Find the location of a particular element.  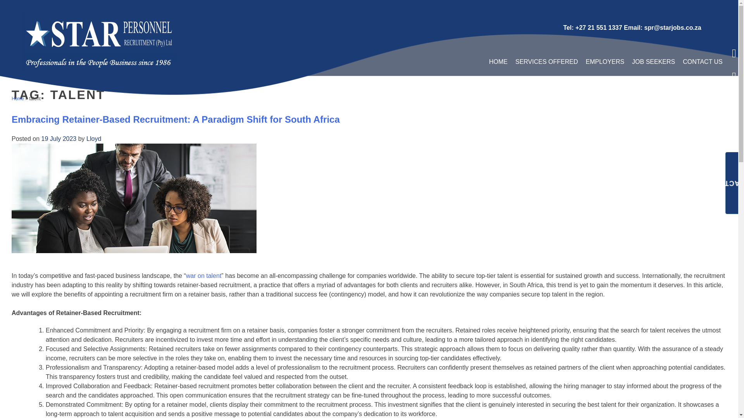

Star Personnel Recruitment is located at coordinates (50, 84).